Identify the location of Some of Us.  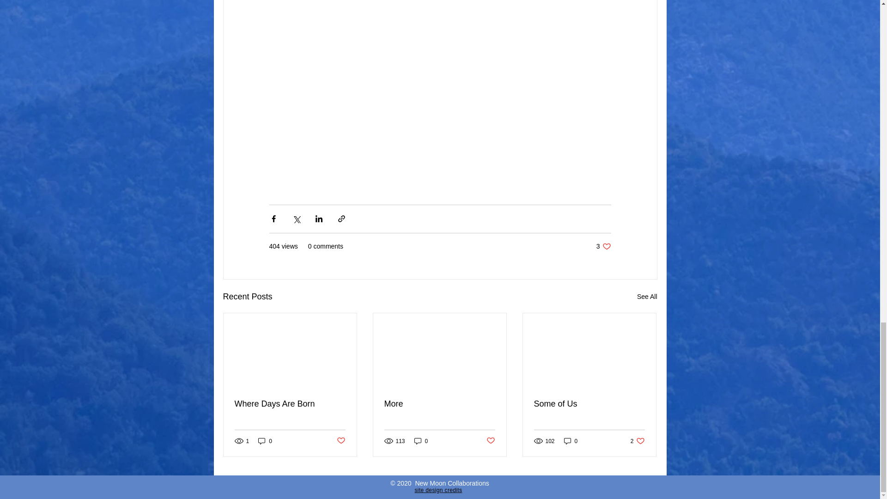
(589, 404).